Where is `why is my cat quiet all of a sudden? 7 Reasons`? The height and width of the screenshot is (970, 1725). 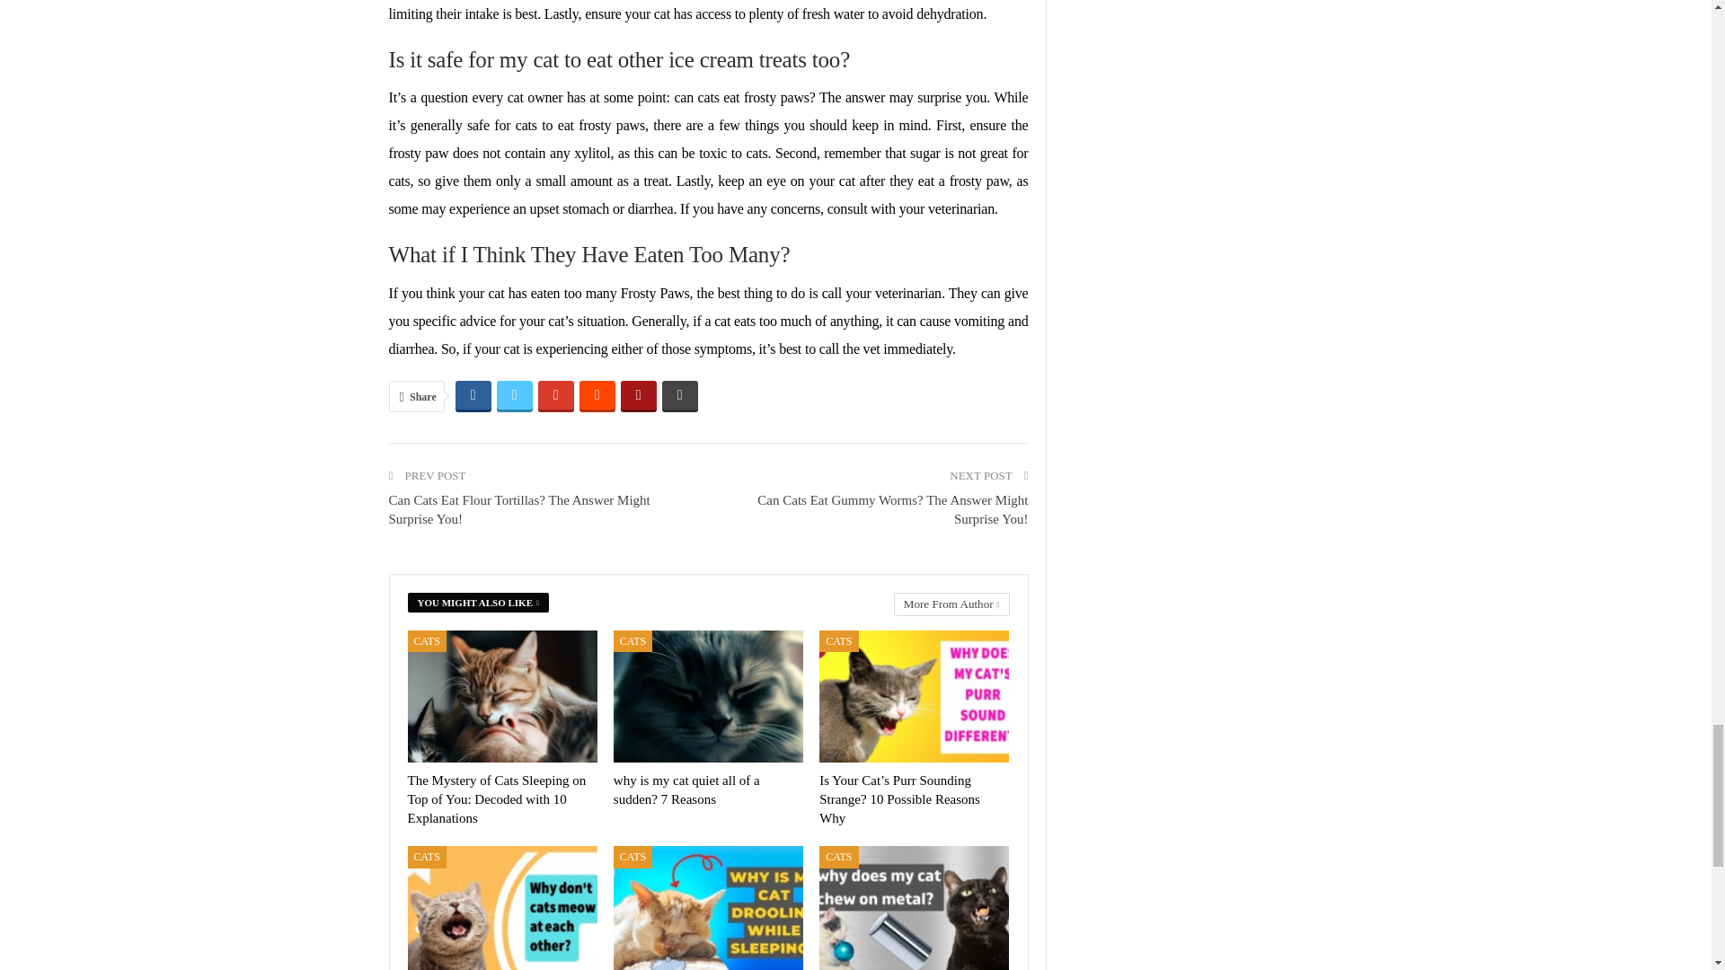 why is my cat quiet all of a sudden? 7 Reasons is located at coordinates (686, 789).